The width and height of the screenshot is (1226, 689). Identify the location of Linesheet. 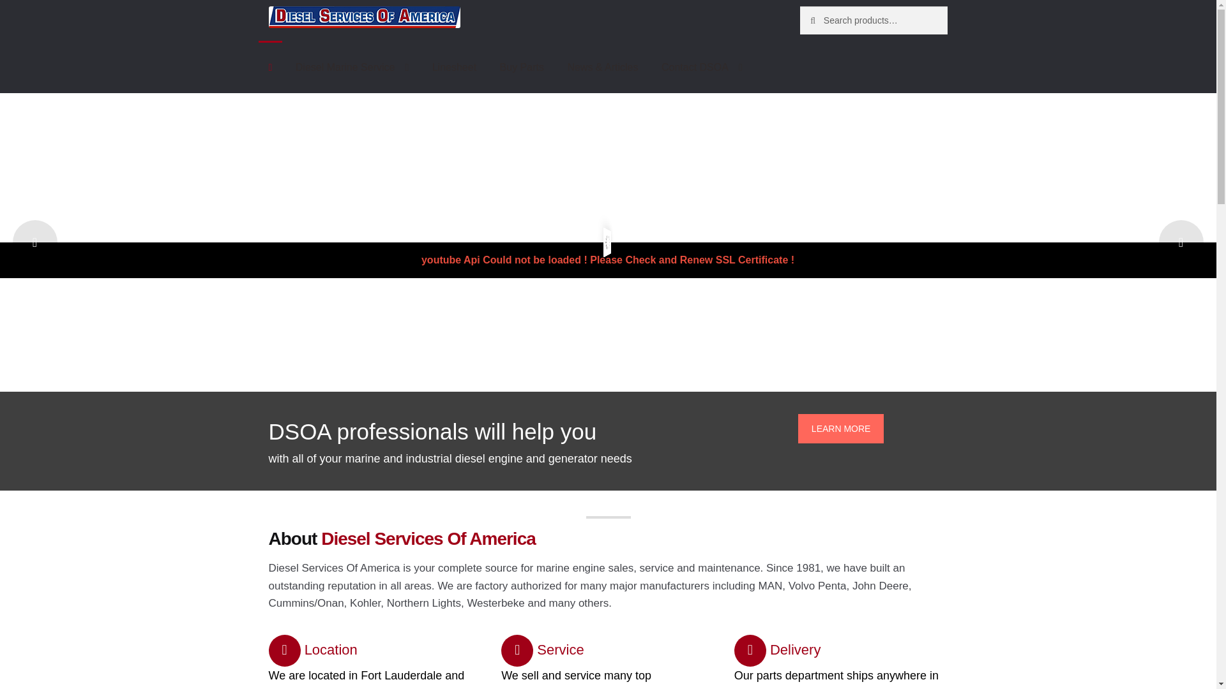
(454, 67).